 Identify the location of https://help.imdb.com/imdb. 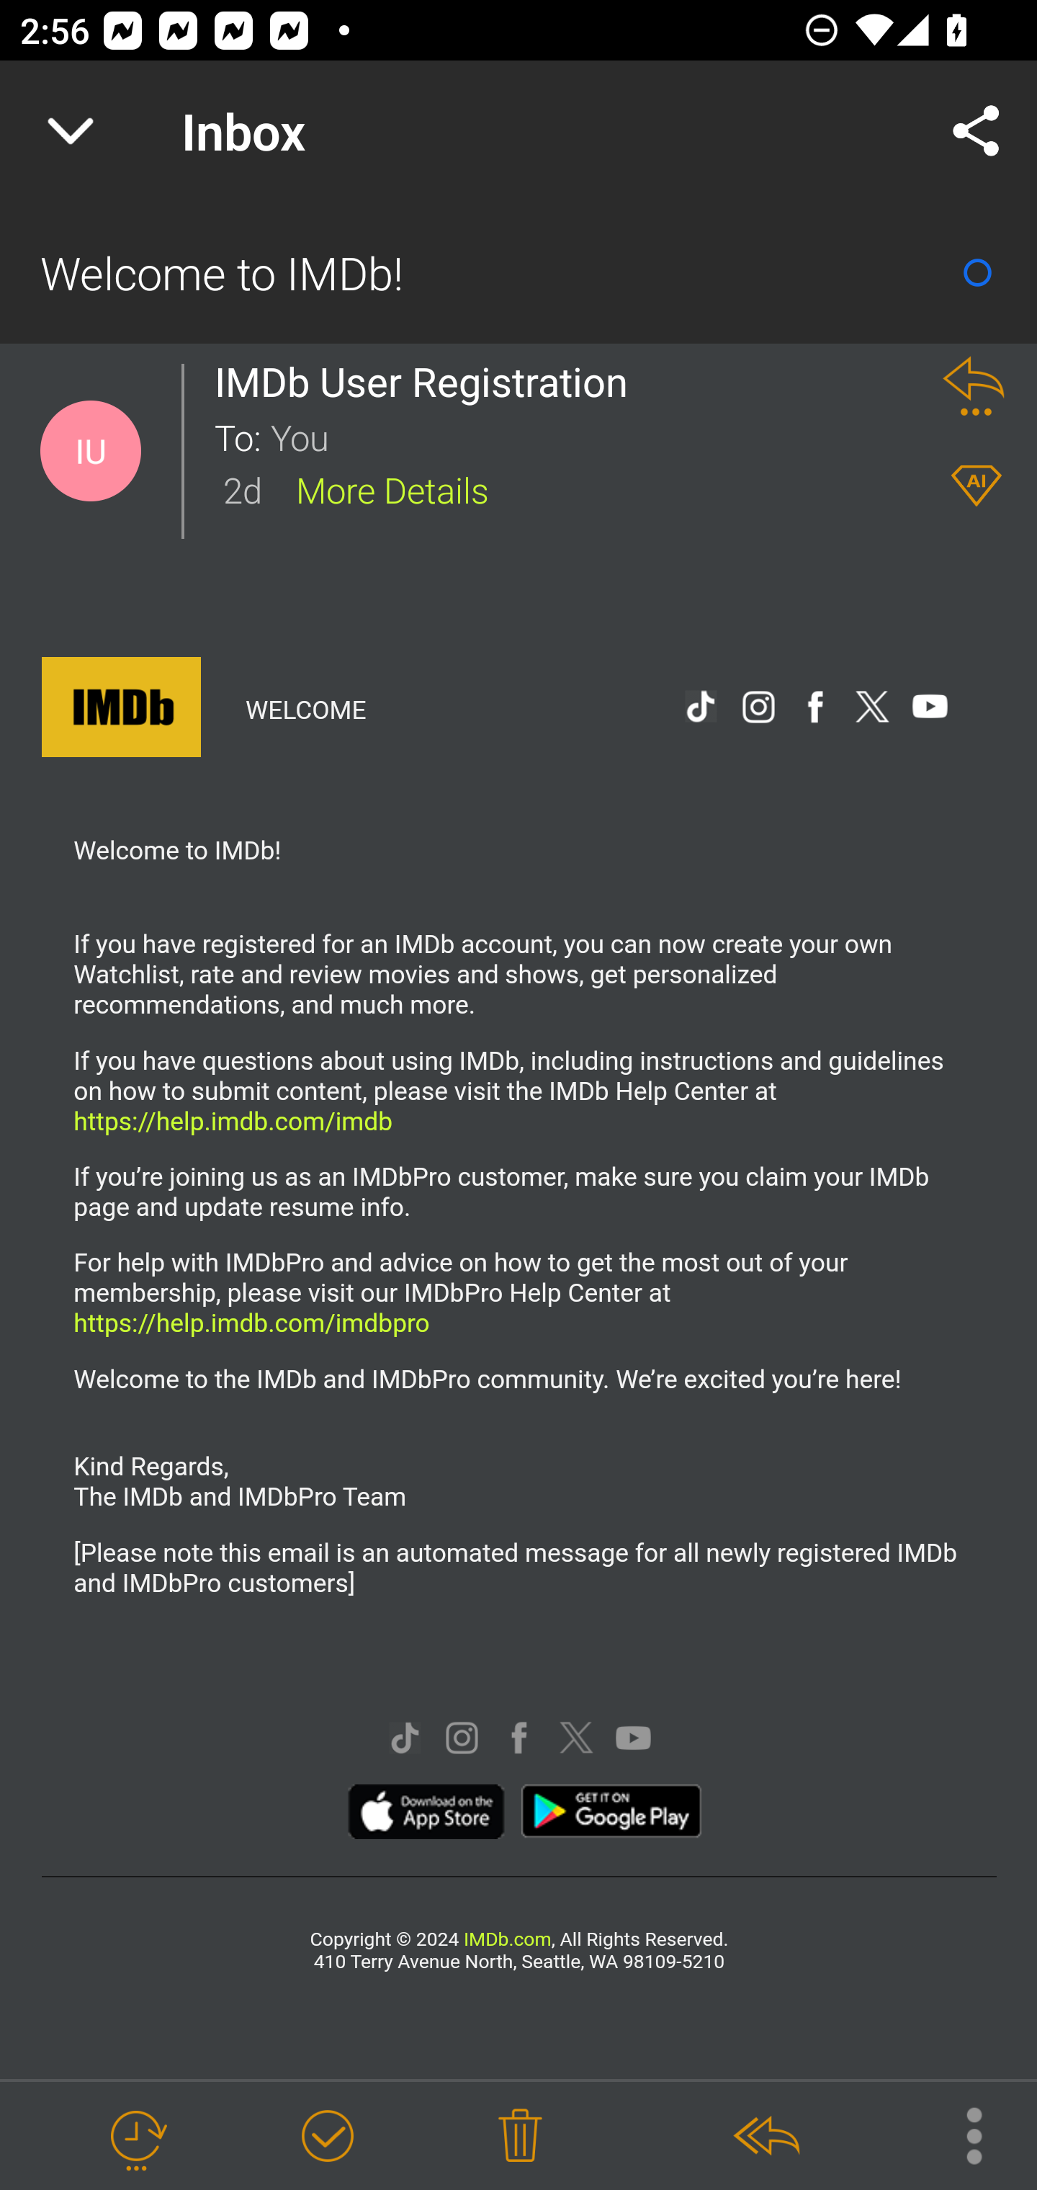
(232, 1119).